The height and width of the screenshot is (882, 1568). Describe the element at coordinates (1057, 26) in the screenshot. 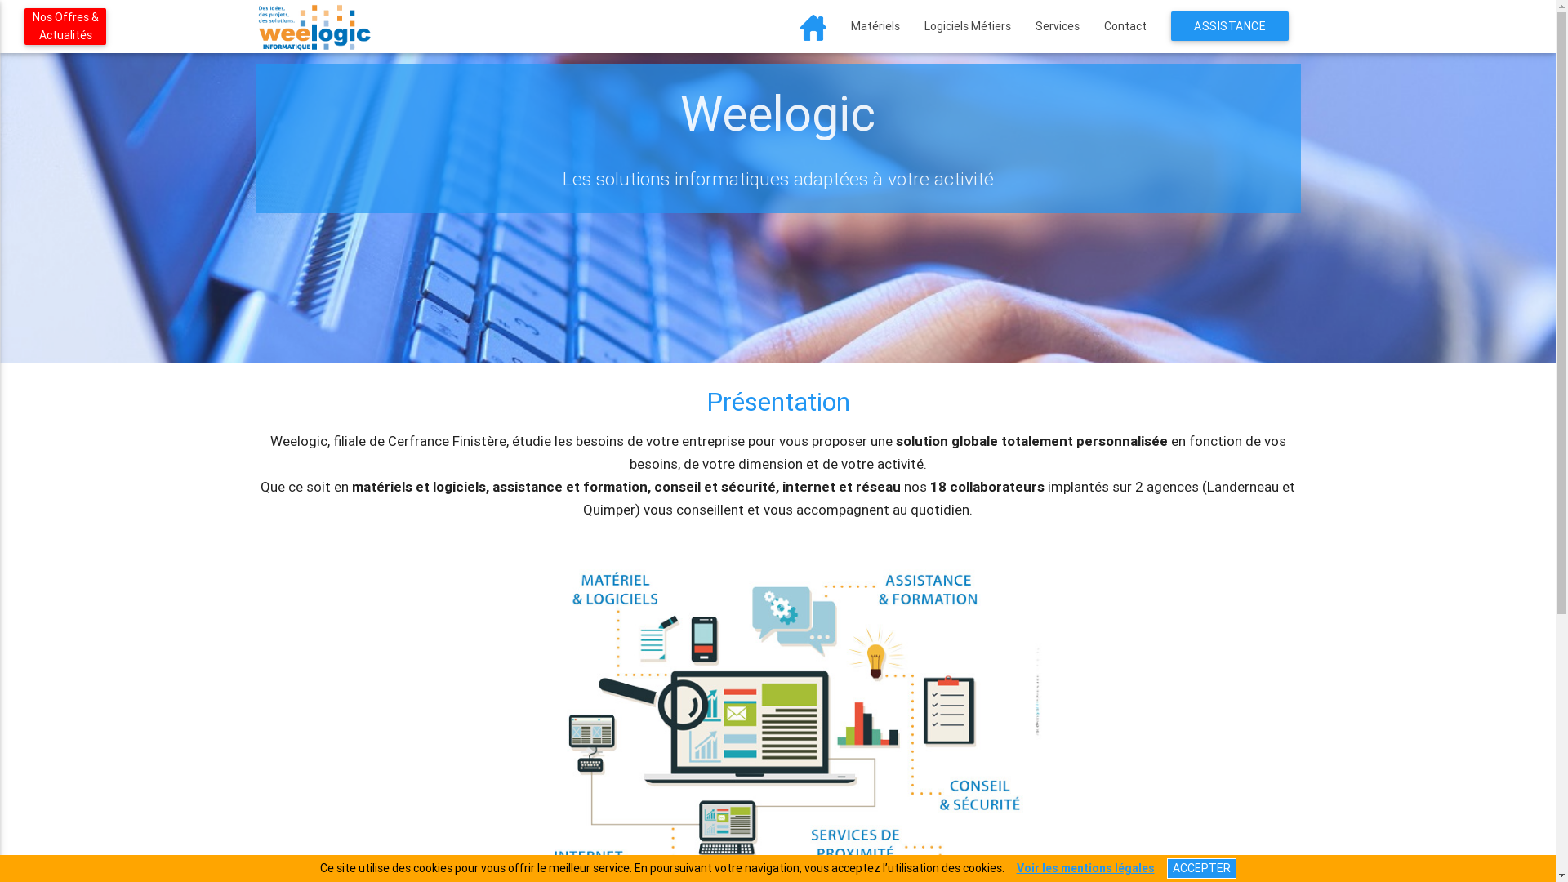

I see `Services` at that location.